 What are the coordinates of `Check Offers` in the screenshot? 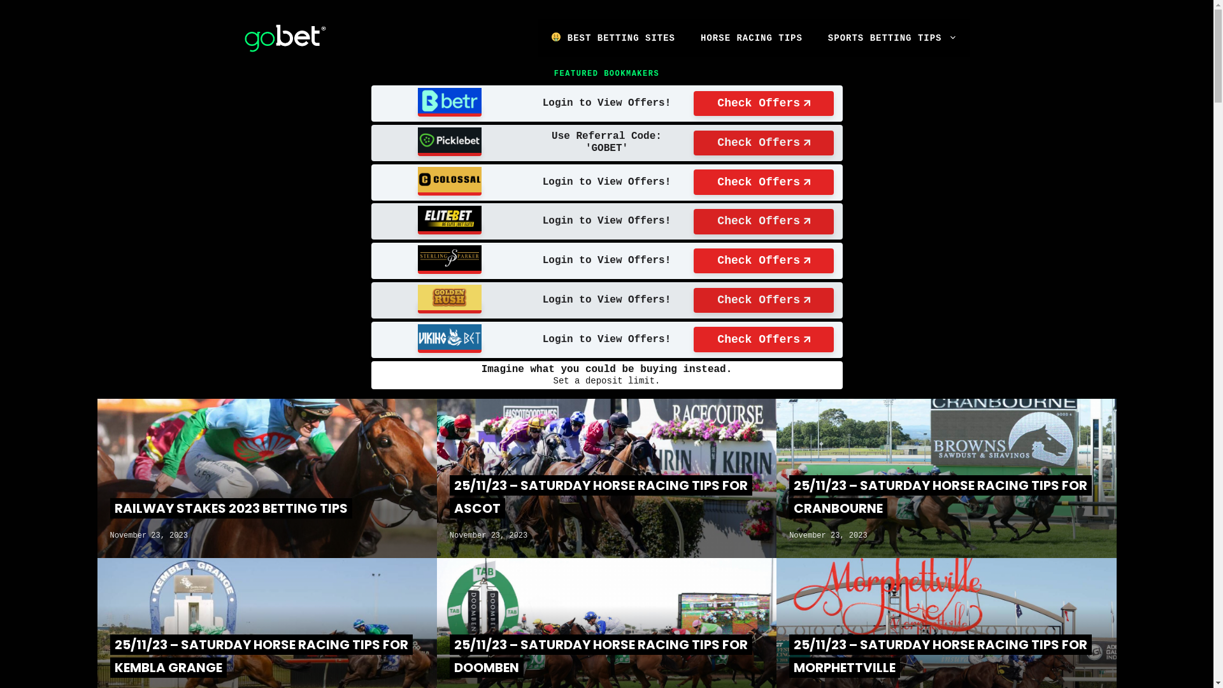 It's located at (764, 301).